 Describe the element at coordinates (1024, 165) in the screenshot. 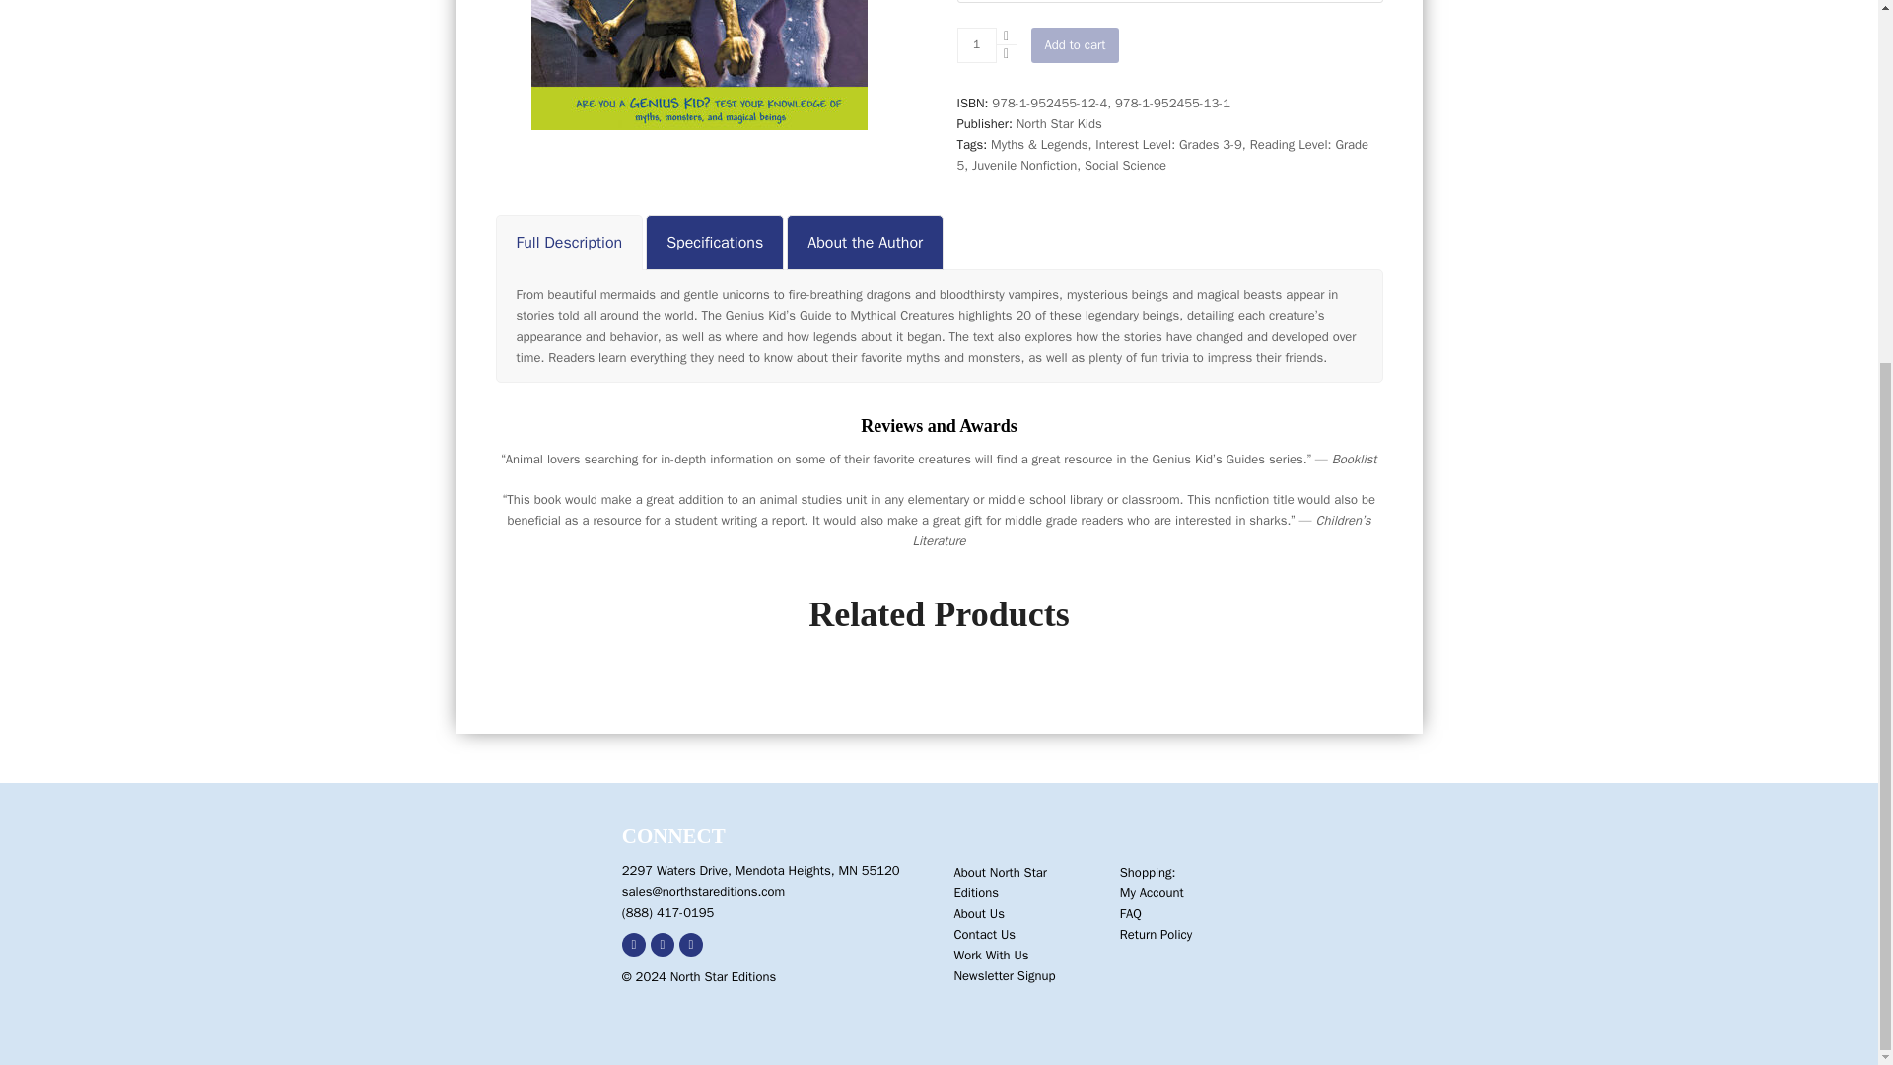

I see `Juvenile Nonfiction` at that location.